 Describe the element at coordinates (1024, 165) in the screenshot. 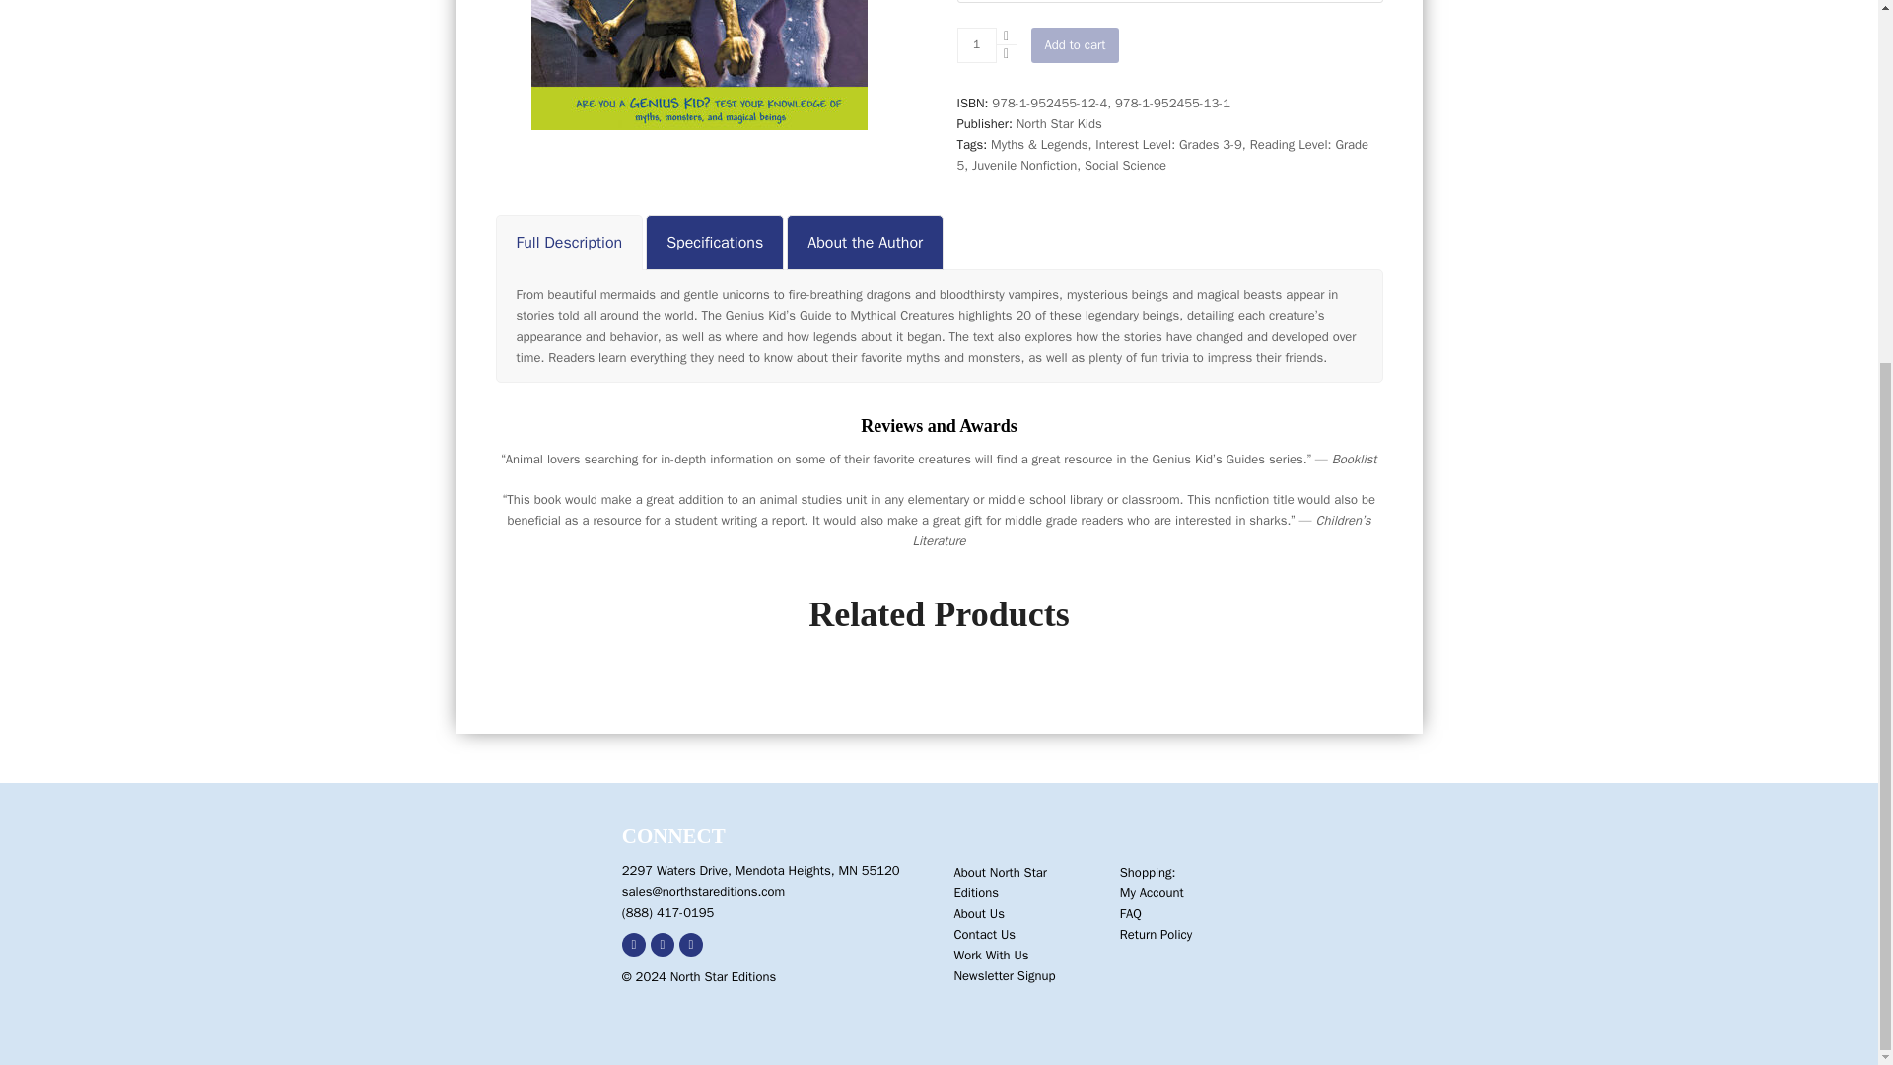

I see `Juvenile Nonfiction` at that location.